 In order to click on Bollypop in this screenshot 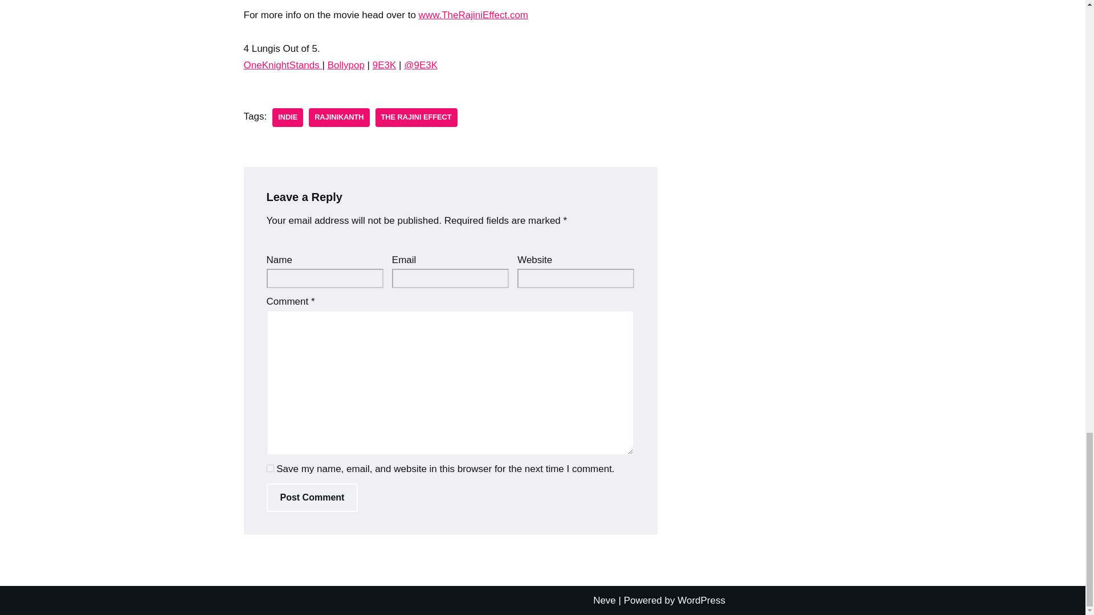, I will do `click(345, 65)`.